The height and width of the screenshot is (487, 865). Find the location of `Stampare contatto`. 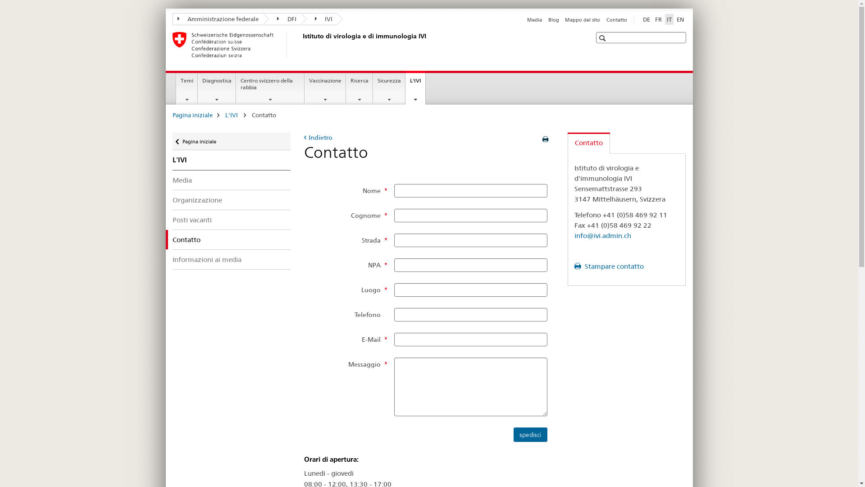

Stampare contatto is located at coordinates (609, 266).